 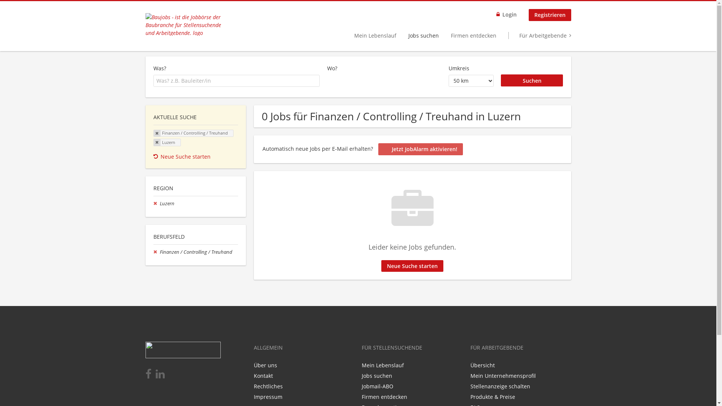 I want to click on Mein Unternehmensprofil, so click(x=503, y=376).